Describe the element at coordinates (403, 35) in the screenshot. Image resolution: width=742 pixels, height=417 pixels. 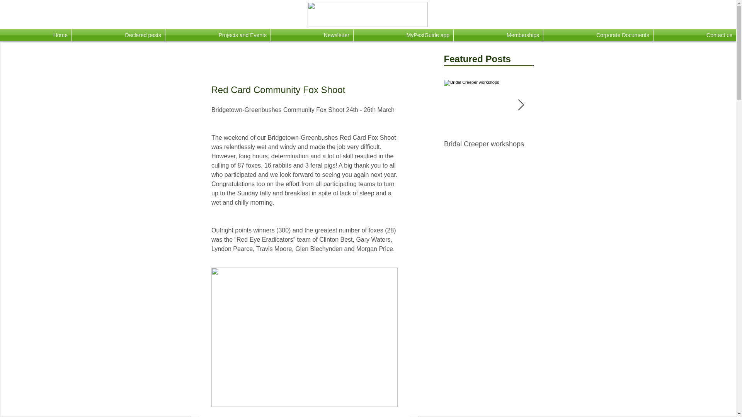
I see `MyPestGuide app` at that location.